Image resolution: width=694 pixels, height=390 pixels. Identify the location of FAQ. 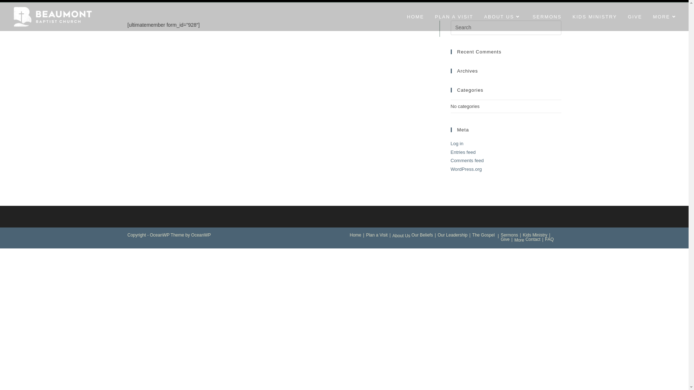
(549, 239).